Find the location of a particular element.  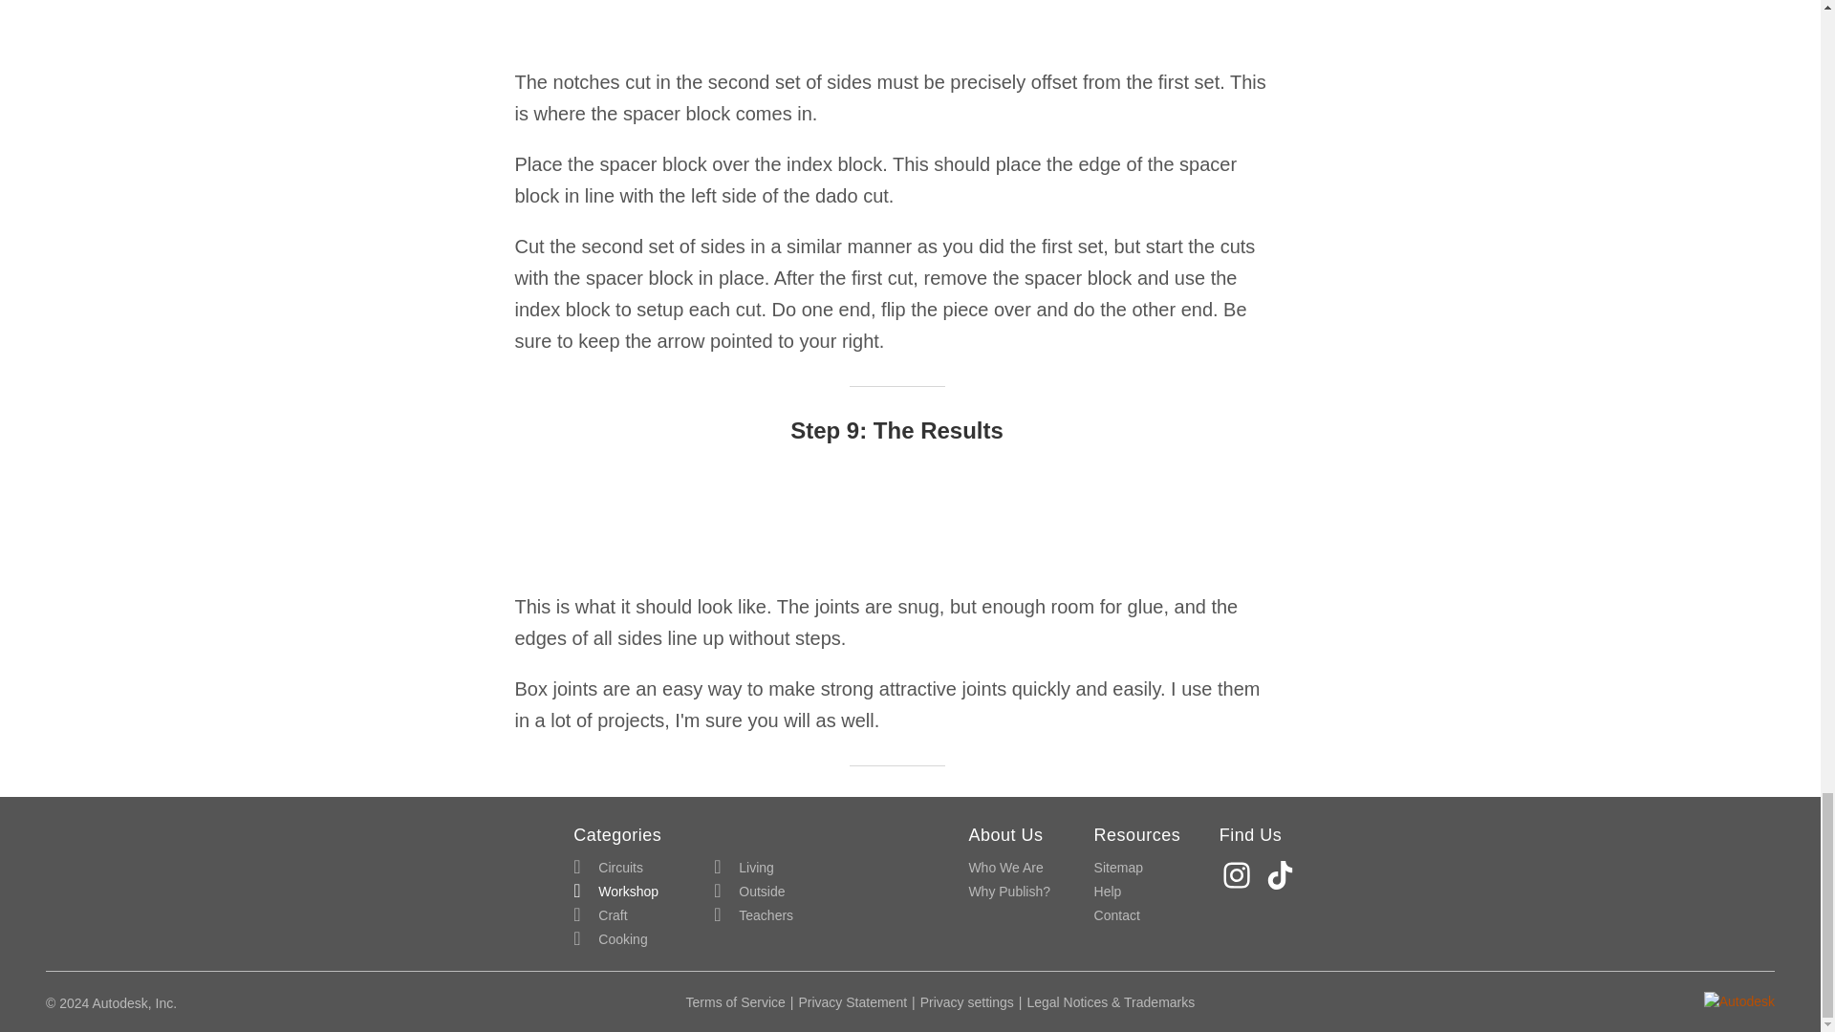

Outside is located at coordinates (749, 892).